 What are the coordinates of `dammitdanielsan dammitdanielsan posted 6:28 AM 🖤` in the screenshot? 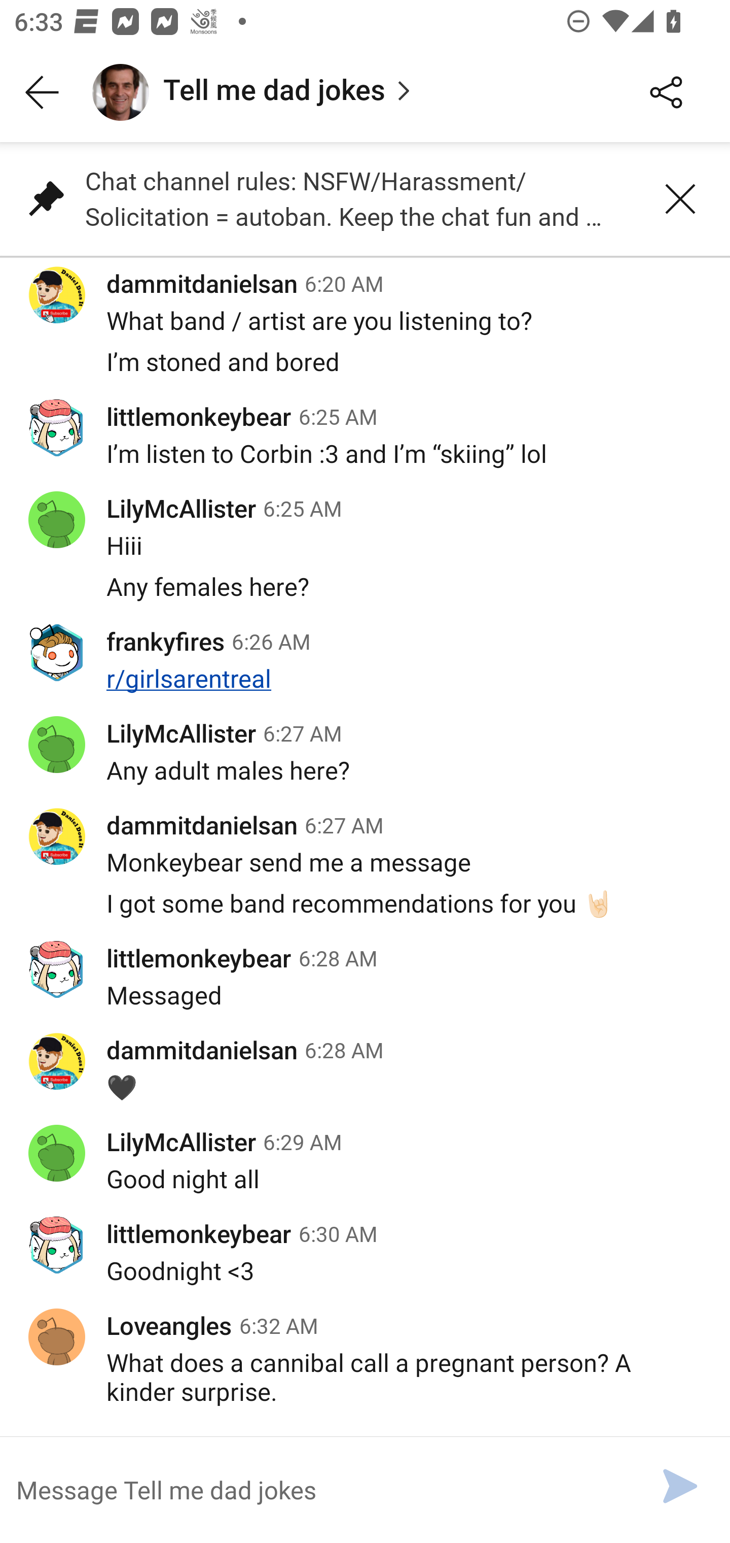 It's located at (365, 1067).